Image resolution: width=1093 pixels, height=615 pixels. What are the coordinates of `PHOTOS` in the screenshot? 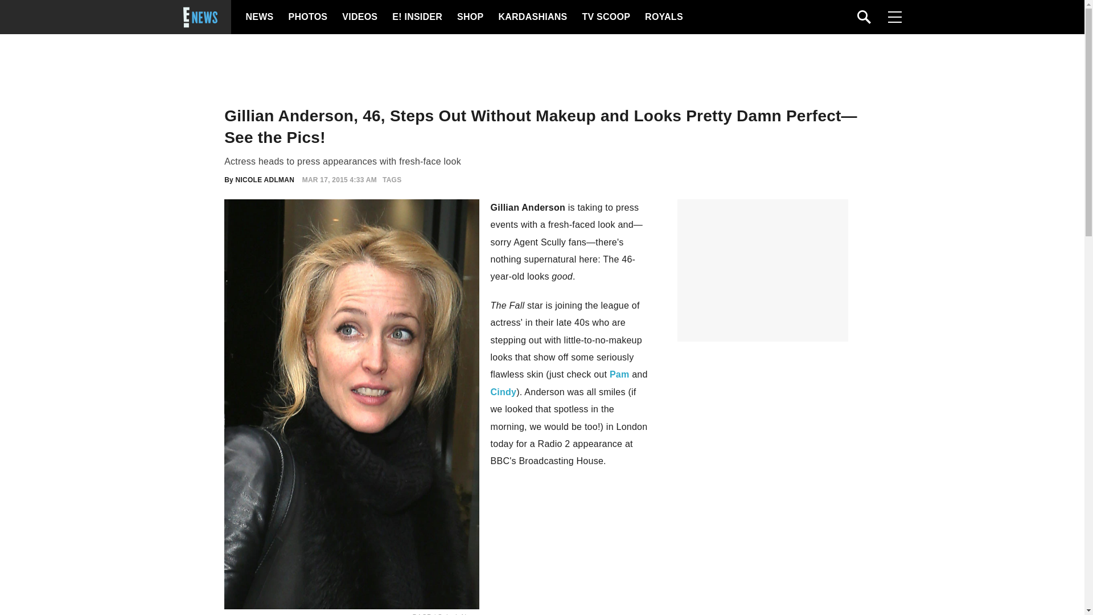 It's located at (306, 17).